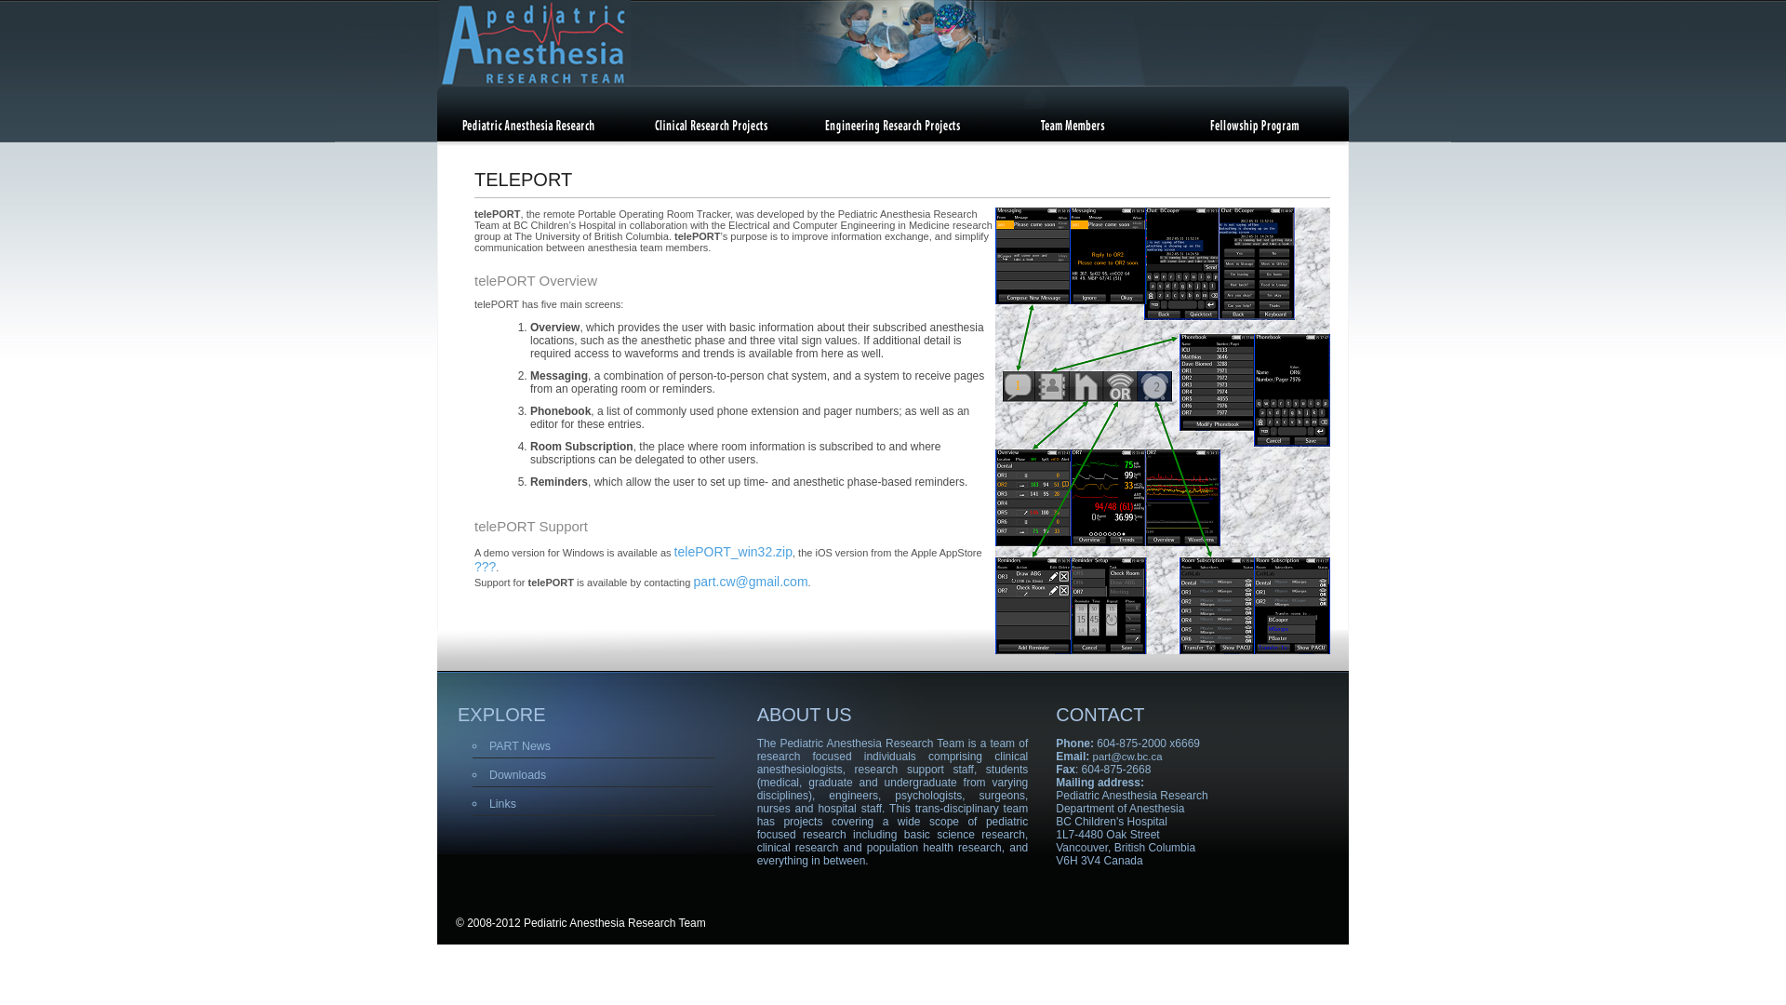 This screenshot has width=1786, height=1005. What do you see at coordinates (502, 804) in the screenshot?
I see `Links` at bounding box center [502, 804].